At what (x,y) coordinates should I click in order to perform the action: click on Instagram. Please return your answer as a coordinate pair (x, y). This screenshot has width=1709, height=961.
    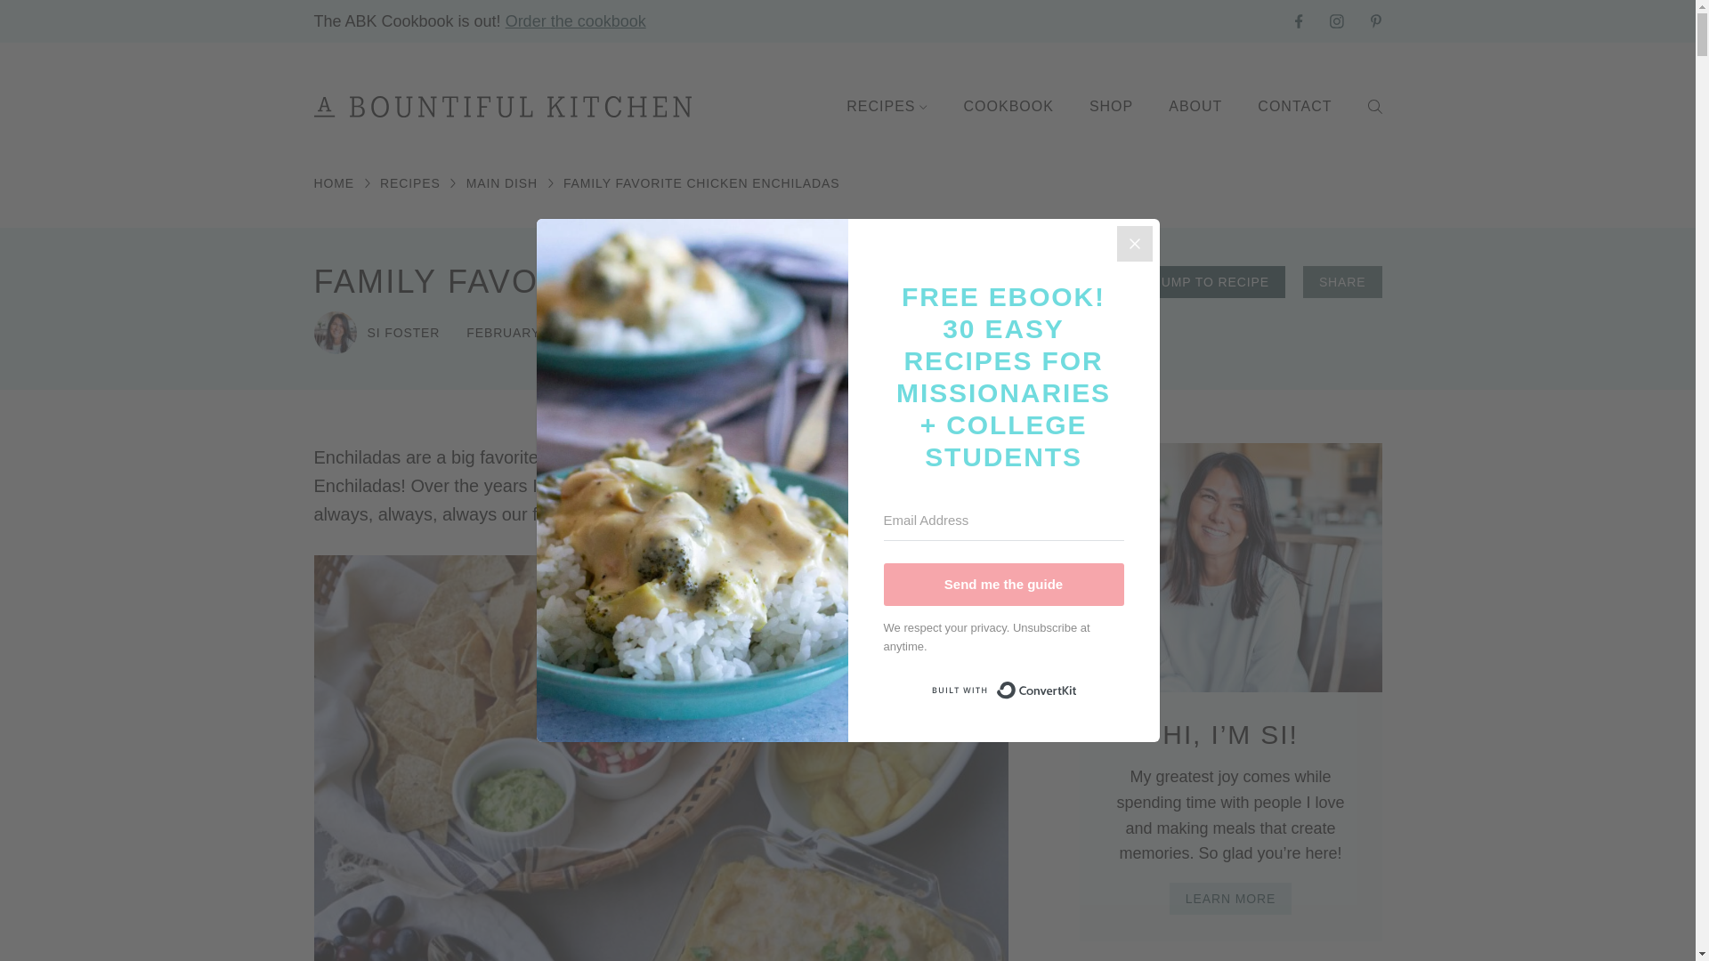
    Looking at the image, I should click on (1337, 20).